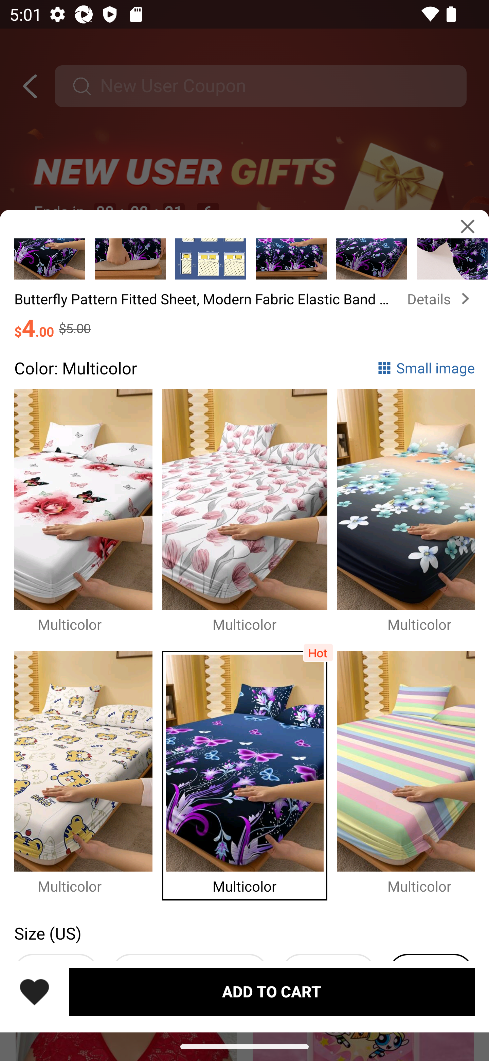 This screenshot has height=1061, width=489. Describe the element at coordinates (406, 772) in the screenshot. I see `Multicolor` at that location.